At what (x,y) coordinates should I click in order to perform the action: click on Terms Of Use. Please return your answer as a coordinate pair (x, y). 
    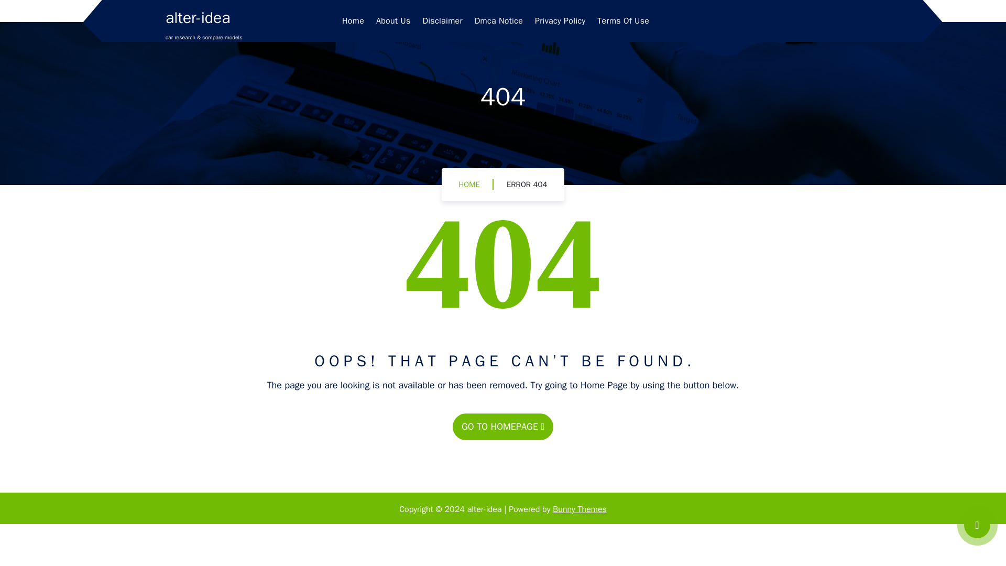
    Looking at the image, I should click on (623, 21).